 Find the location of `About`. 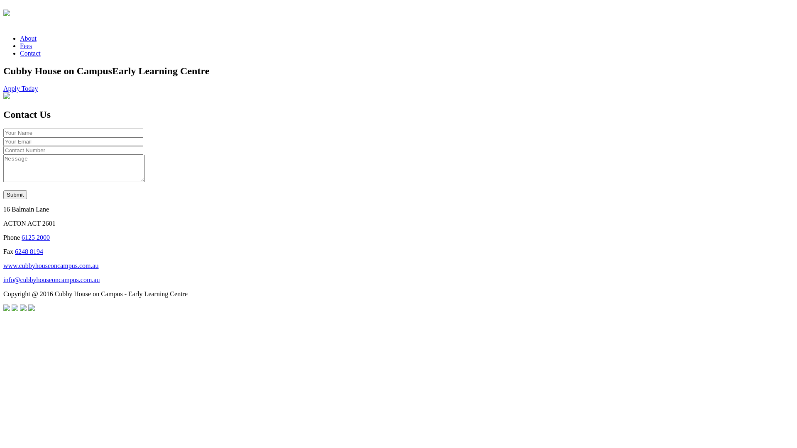

About is located at coordinates (28, 38).